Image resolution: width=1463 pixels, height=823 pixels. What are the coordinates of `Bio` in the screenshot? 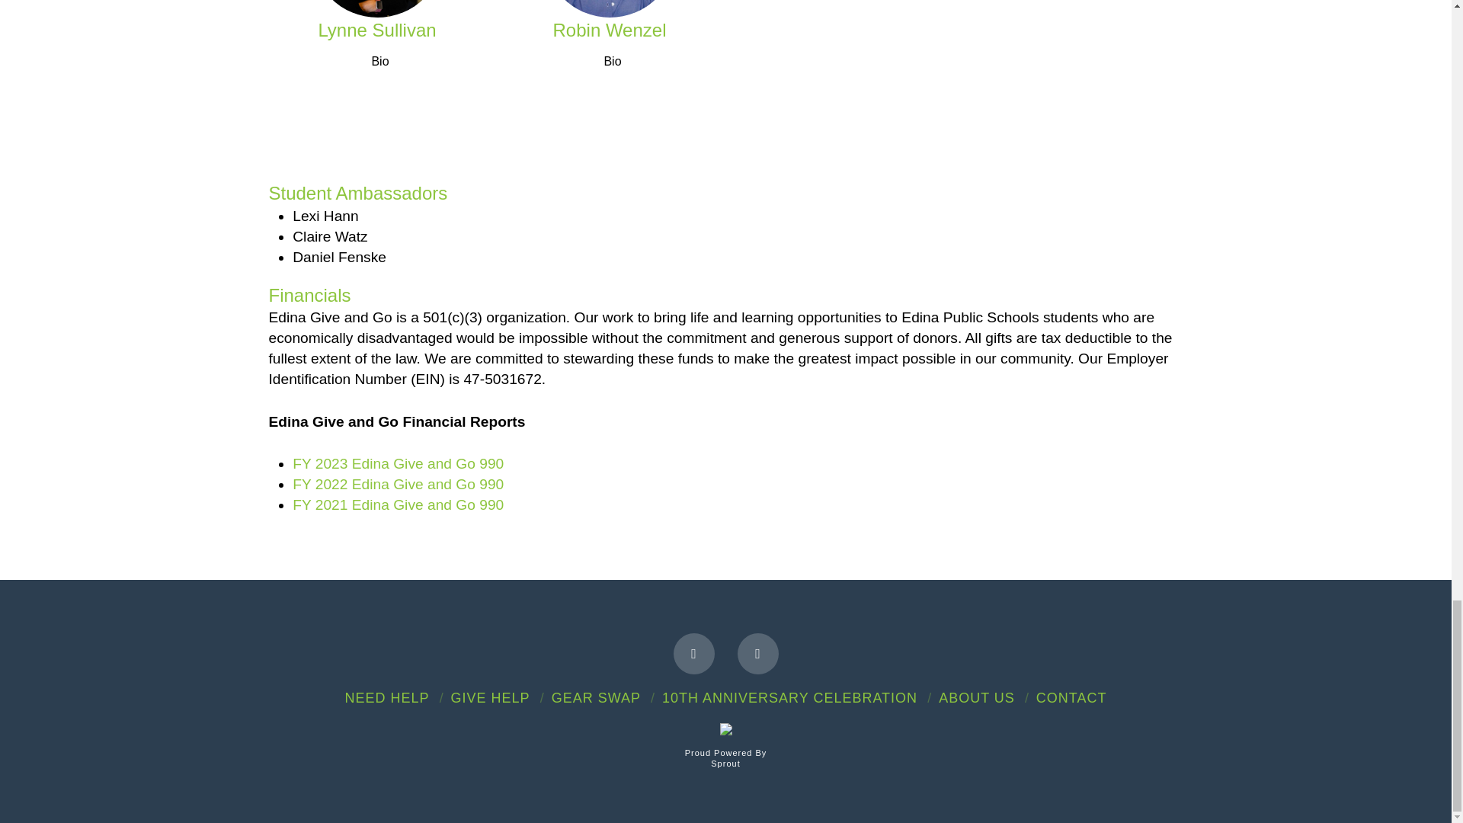 It's located at (376, 62).